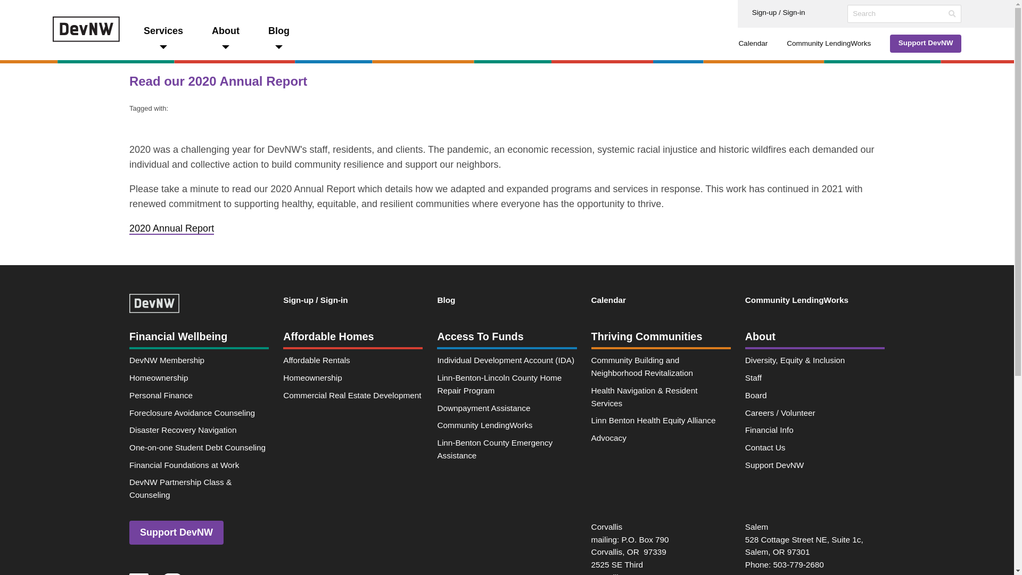 Image resolution: width=1022 pixels, height=575 pixels. What do you see at coordinates (163, 38) in the screenshot?
I see `Services` at bounding box center [163, 38].